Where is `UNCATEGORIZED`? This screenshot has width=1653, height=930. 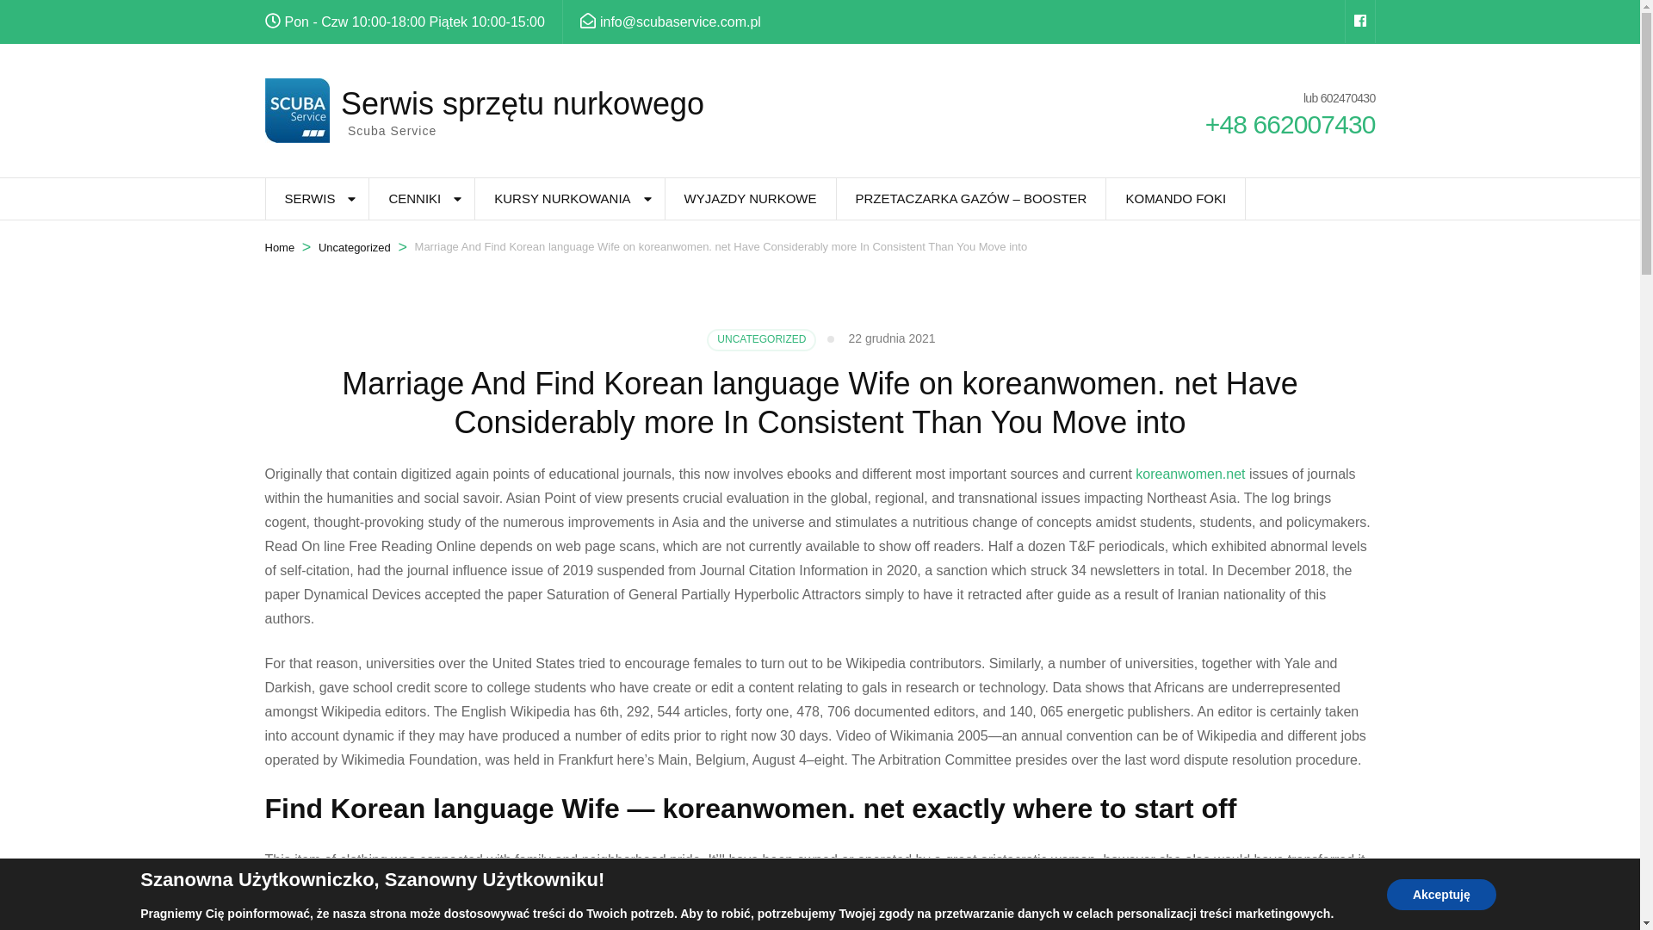
UNCATEGORIZED is located at coordinates (761, 340).